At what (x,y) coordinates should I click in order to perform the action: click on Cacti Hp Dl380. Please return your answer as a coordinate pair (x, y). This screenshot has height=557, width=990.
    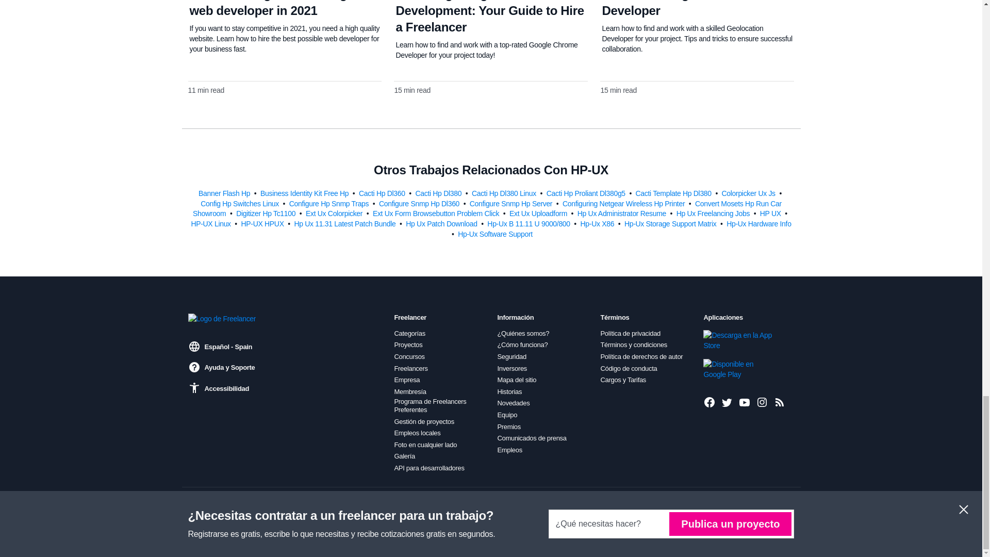
    Looking at the image, I should click on (439, 193).